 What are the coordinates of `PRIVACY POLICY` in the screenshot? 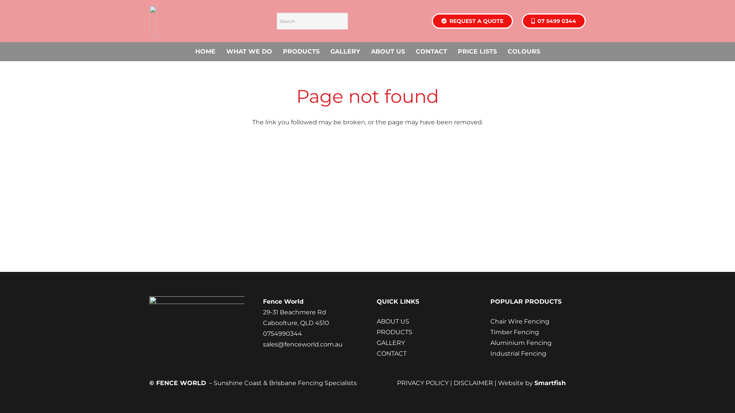 It's located at (423, 383).